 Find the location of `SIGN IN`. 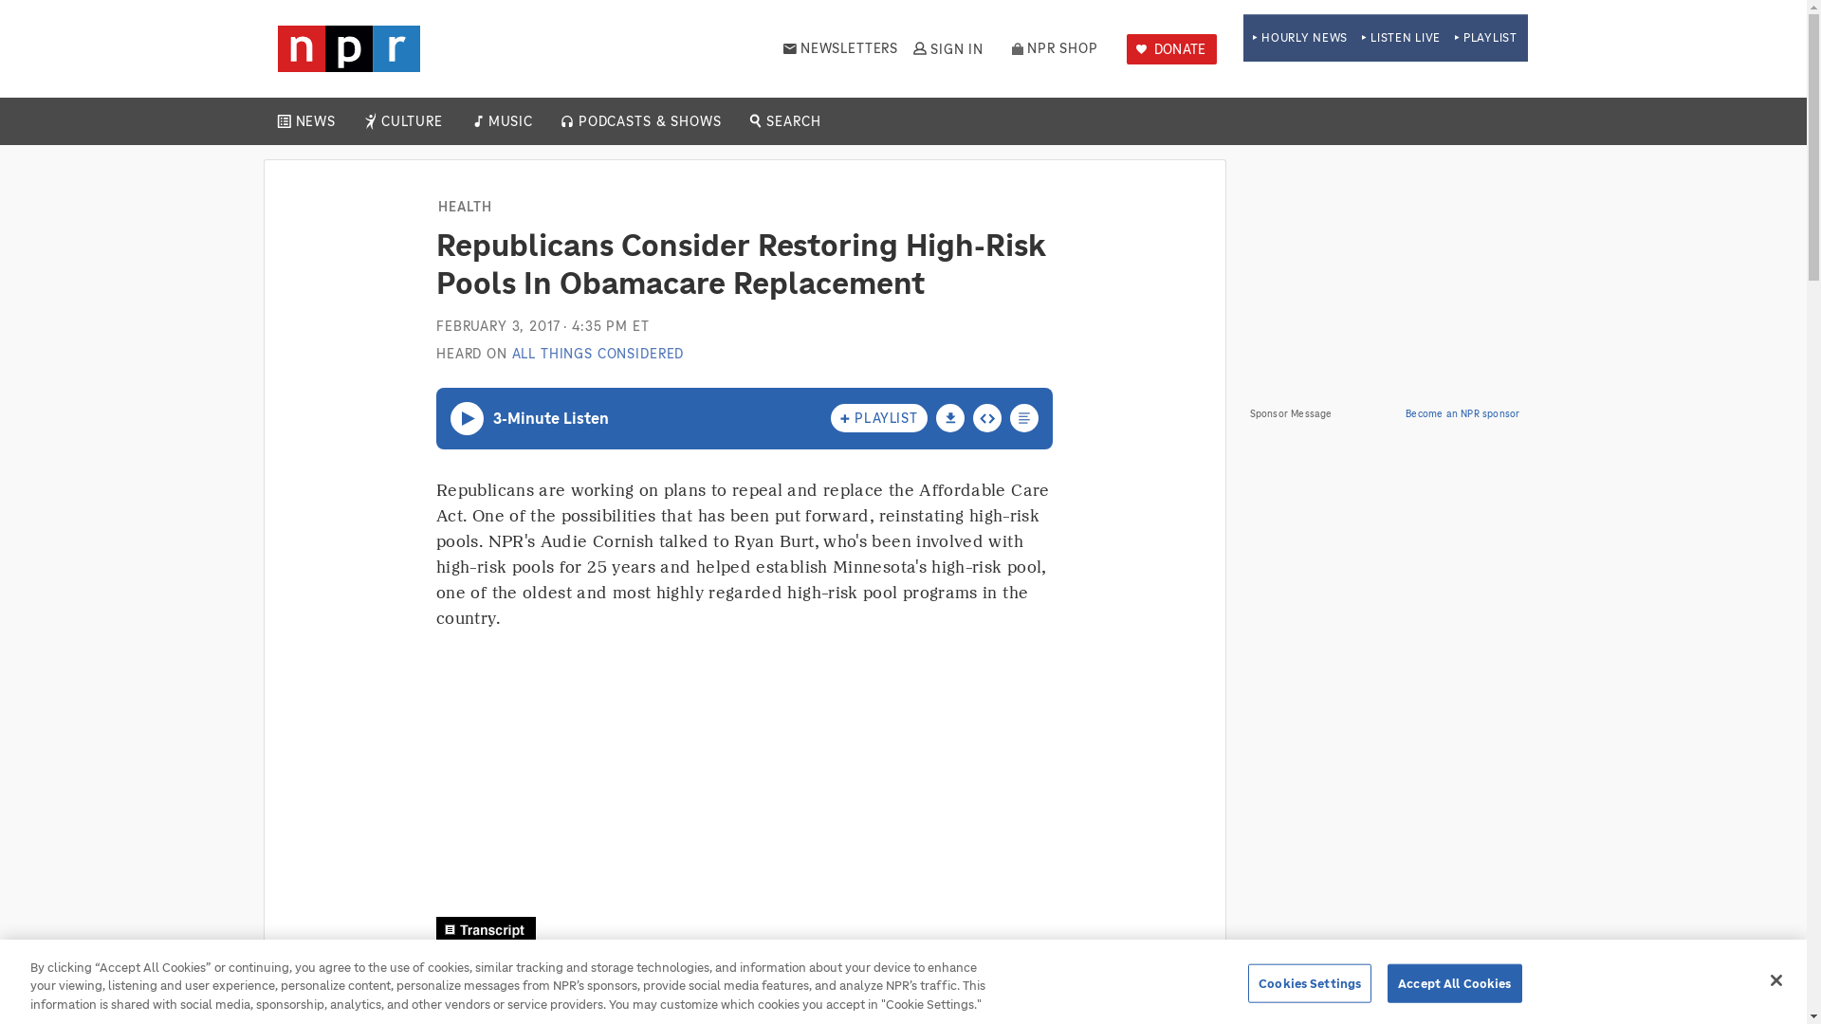

SIGN IN is located at coordinates (947, 48).